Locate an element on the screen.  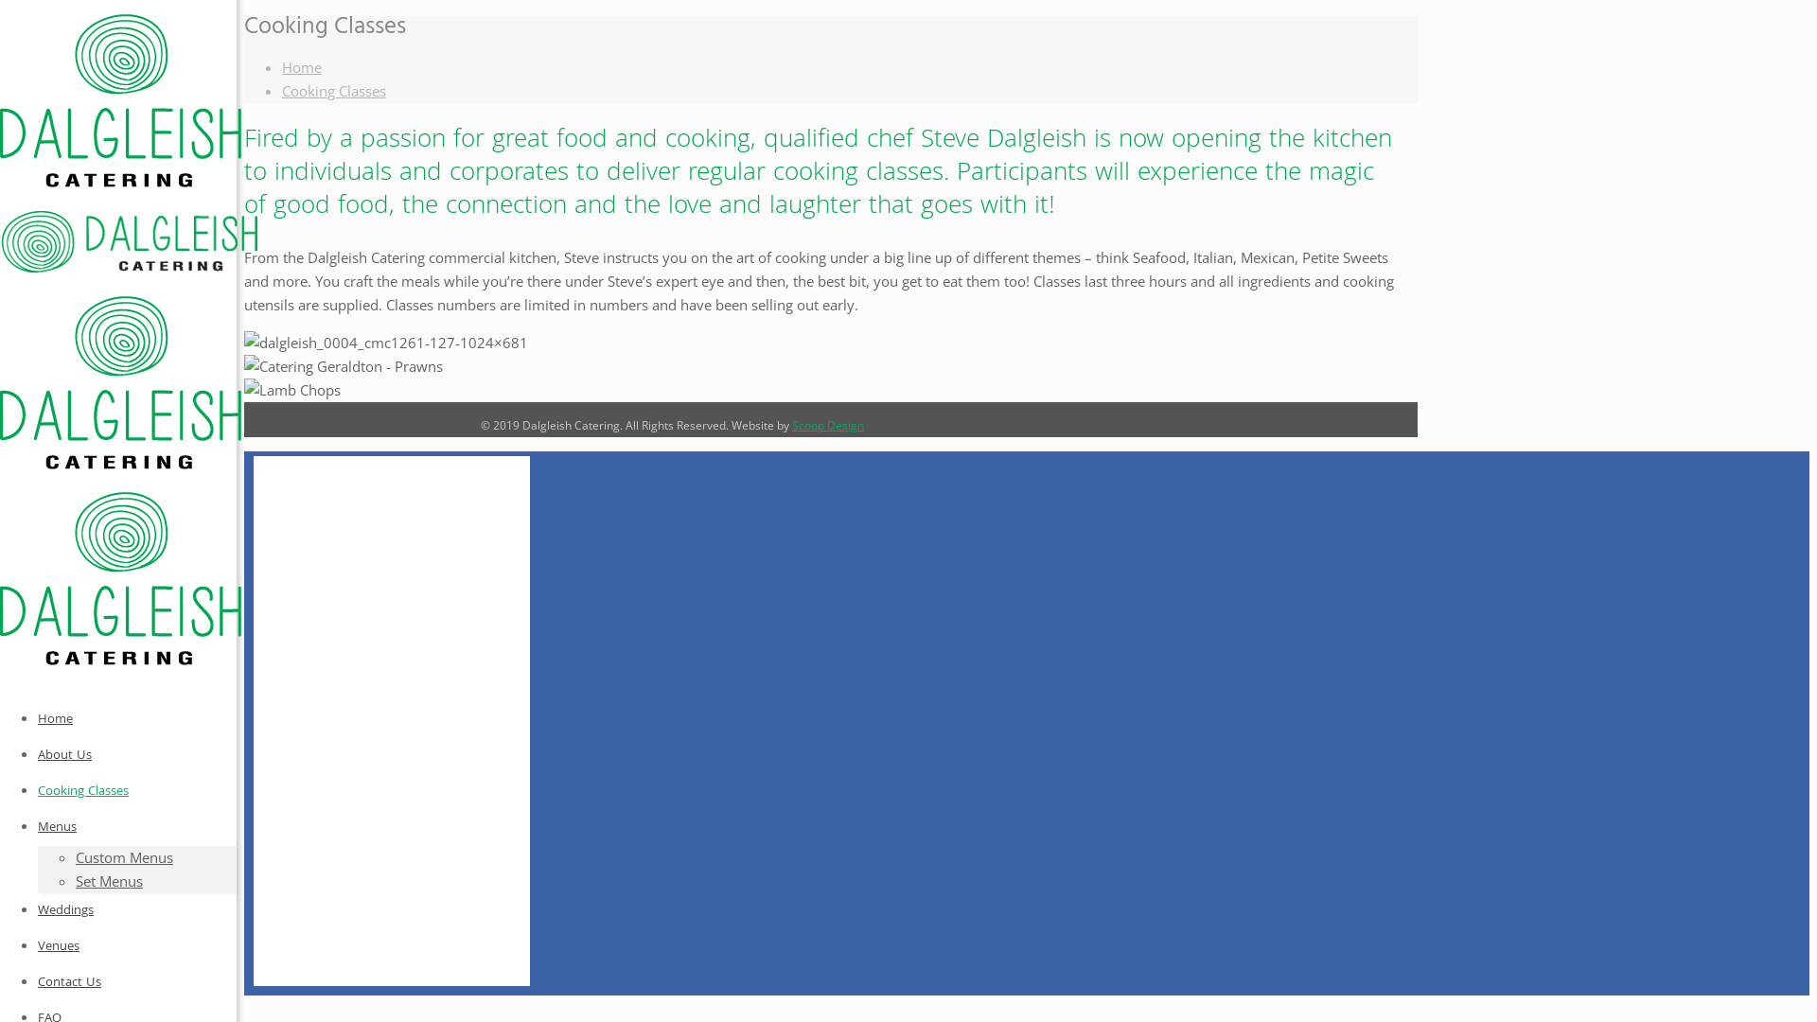
Cooking Classes is located at coordinates (83, 792).